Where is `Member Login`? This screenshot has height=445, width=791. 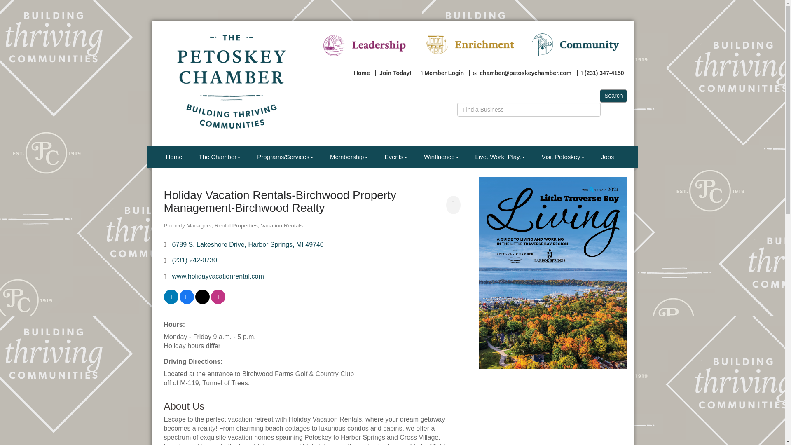 Member Login is located at coordinates (442, 73).